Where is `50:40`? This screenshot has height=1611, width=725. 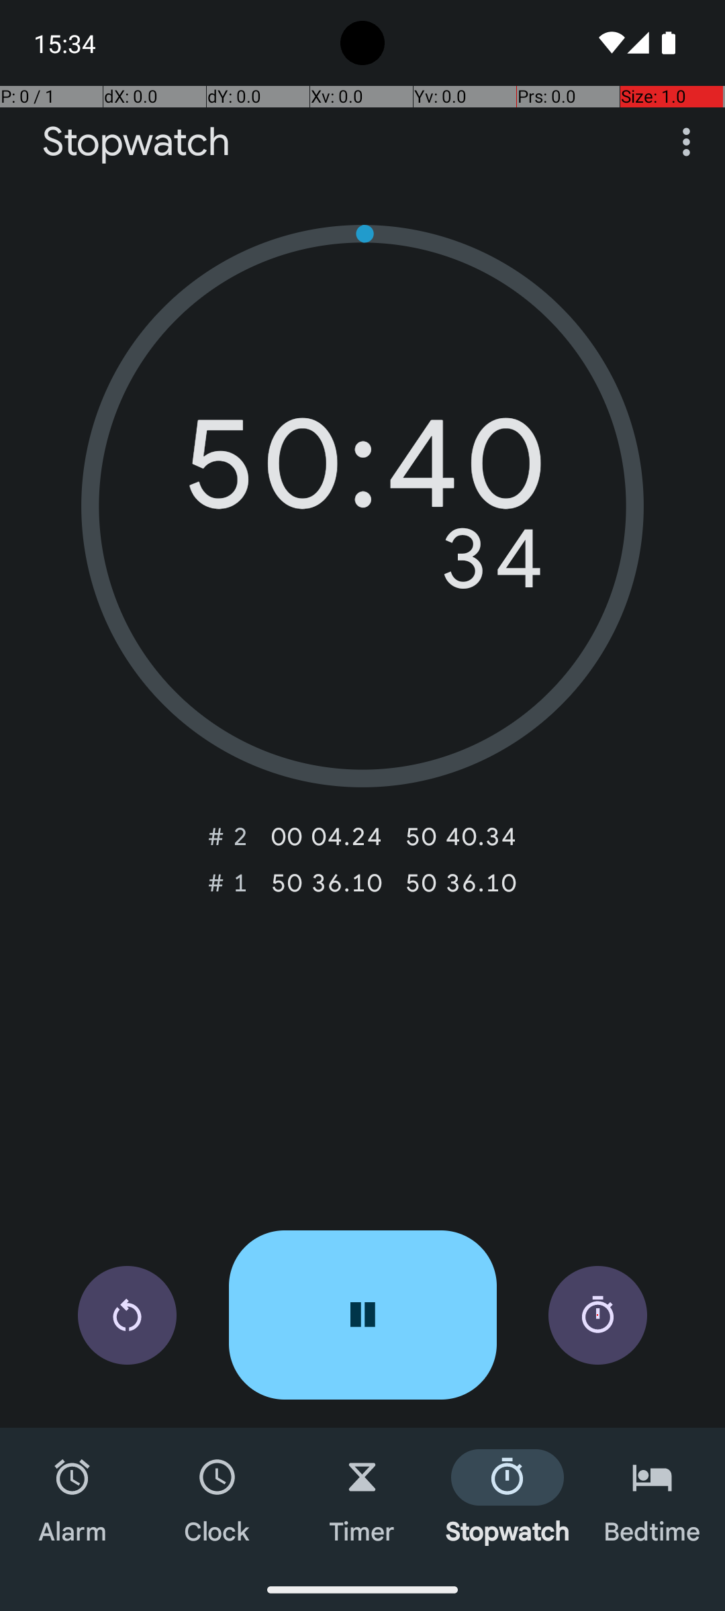 50:40 is located at coordinates (362, 473).